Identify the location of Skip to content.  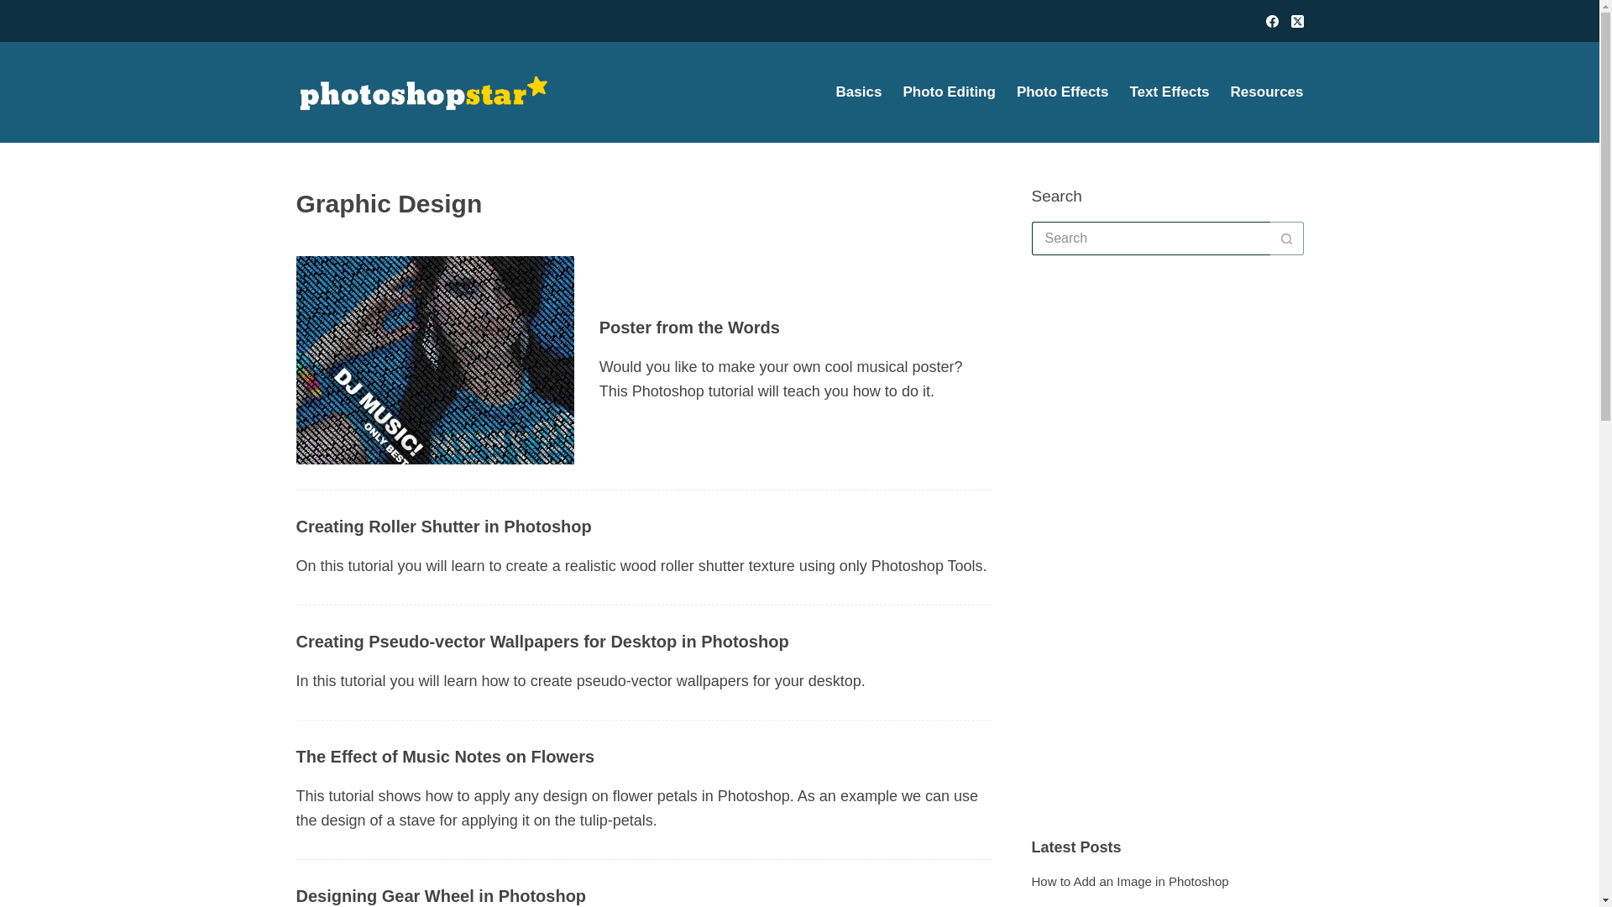
(17, 8).